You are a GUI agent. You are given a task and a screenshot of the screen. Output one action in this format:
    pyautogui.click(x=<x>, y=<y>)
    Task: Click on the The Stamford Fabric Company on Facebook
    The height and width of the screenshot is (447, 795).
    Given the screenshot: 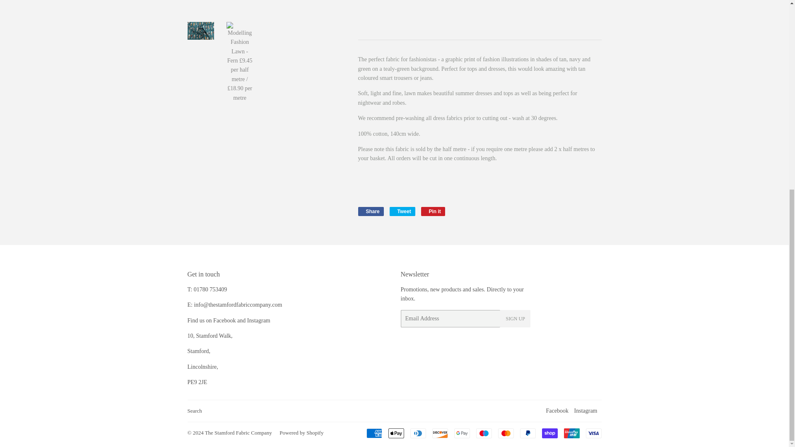 What is the action you would take?
    pyautogui.click(x=557, y=411)
    